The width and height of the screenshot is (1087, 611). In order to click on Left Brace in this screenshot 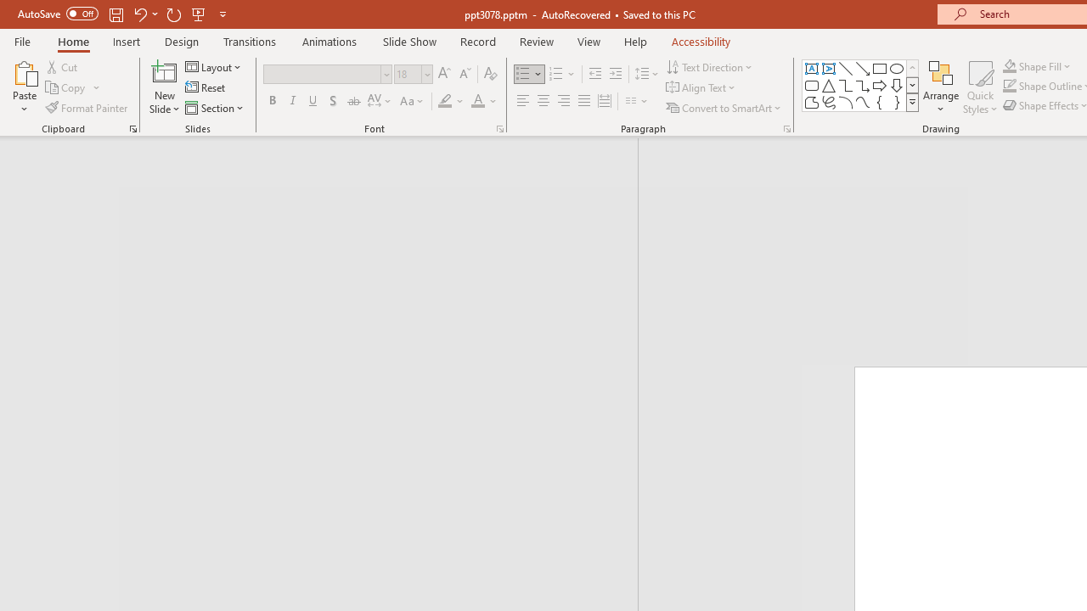, I will do `click(880, 102)`.